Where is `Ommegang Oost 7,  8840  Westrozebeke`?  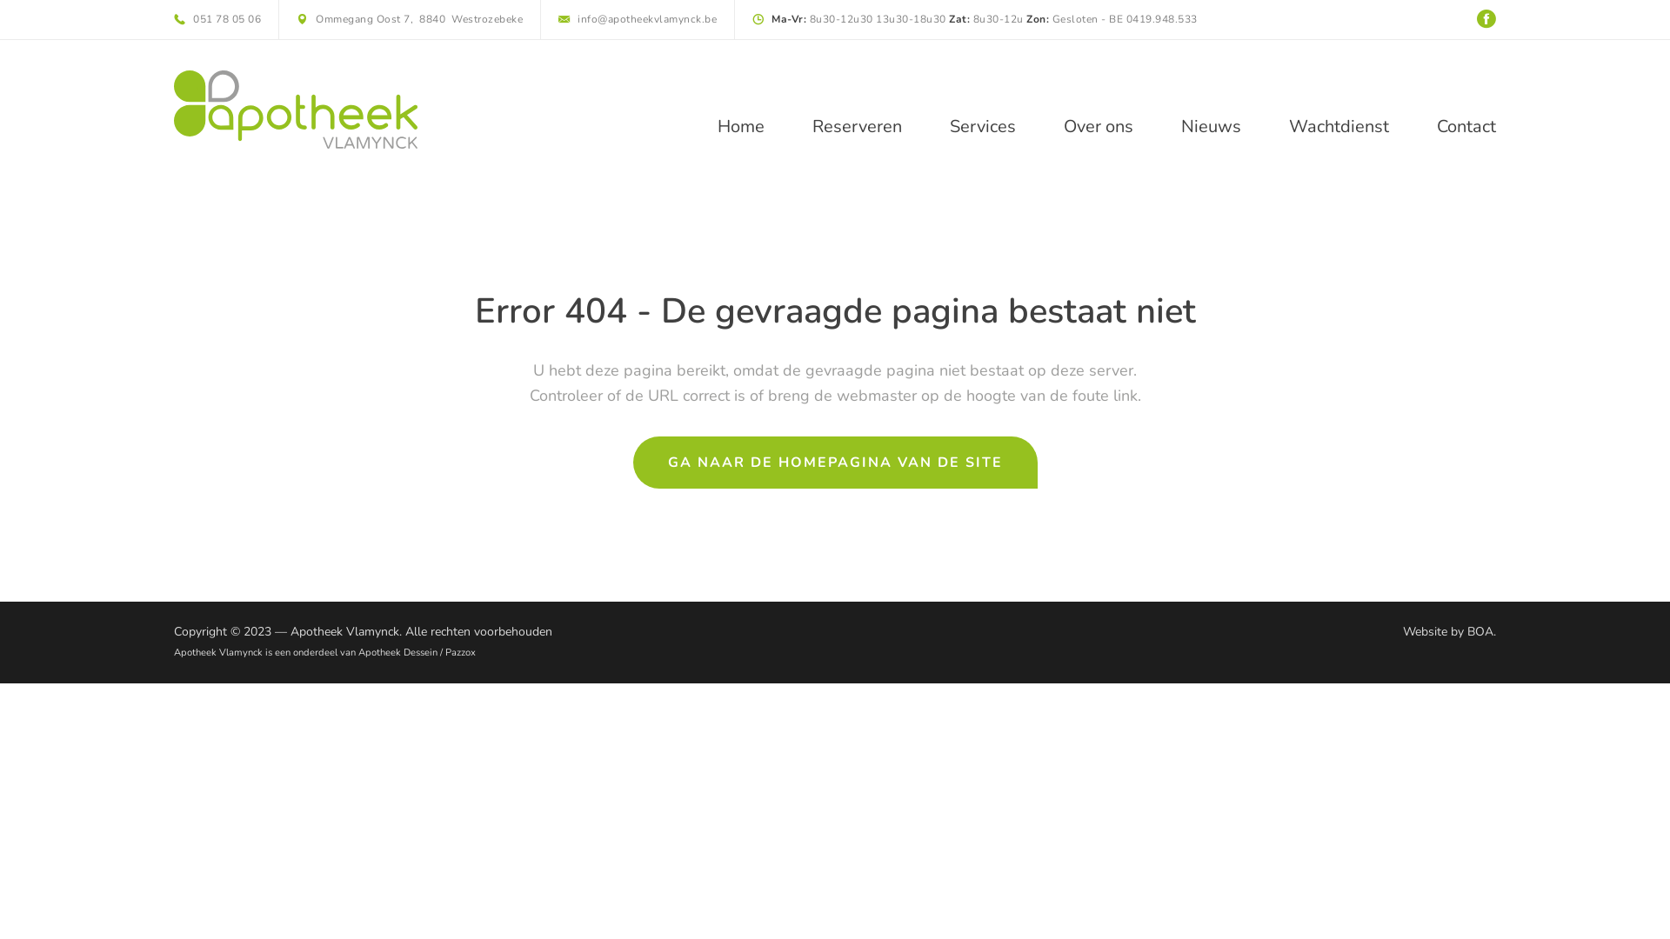
Ommegang Oost 7,  8840  Westrozebeke is located at coordinates (410, 19).